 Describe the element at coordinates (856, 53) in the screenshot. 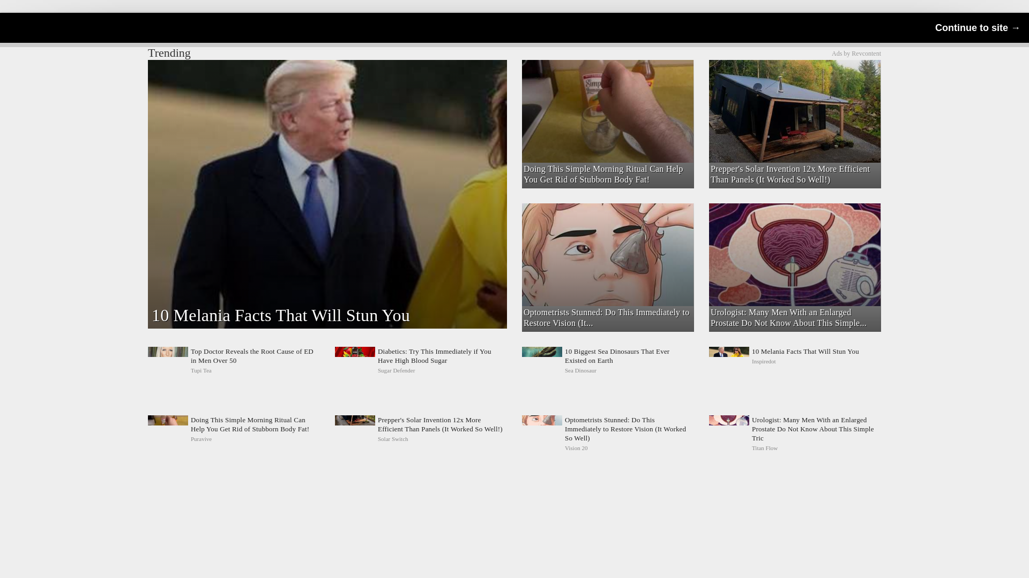

I see `10 Melania Facts That Will Stun You` at that location.